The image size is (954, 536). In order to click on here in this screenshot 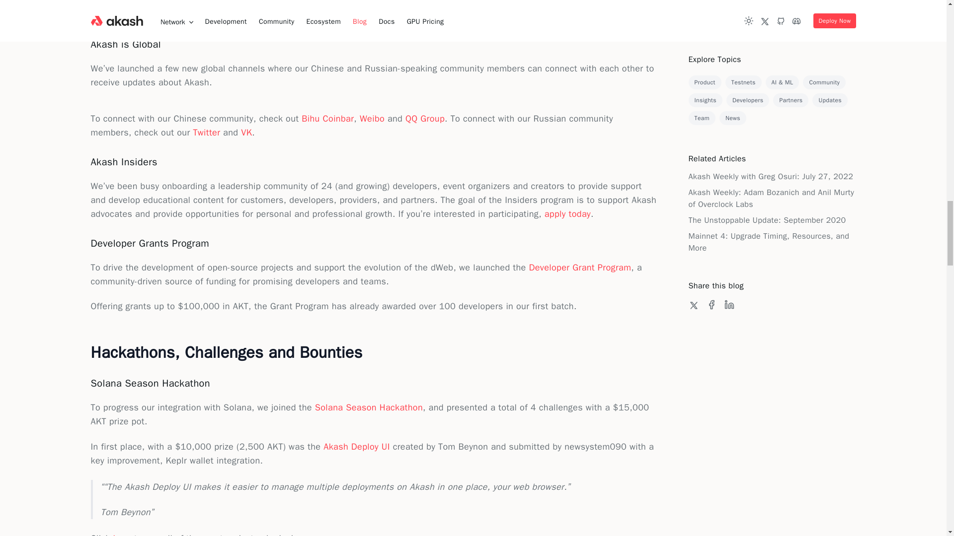, I will do `click(122, 534)`.